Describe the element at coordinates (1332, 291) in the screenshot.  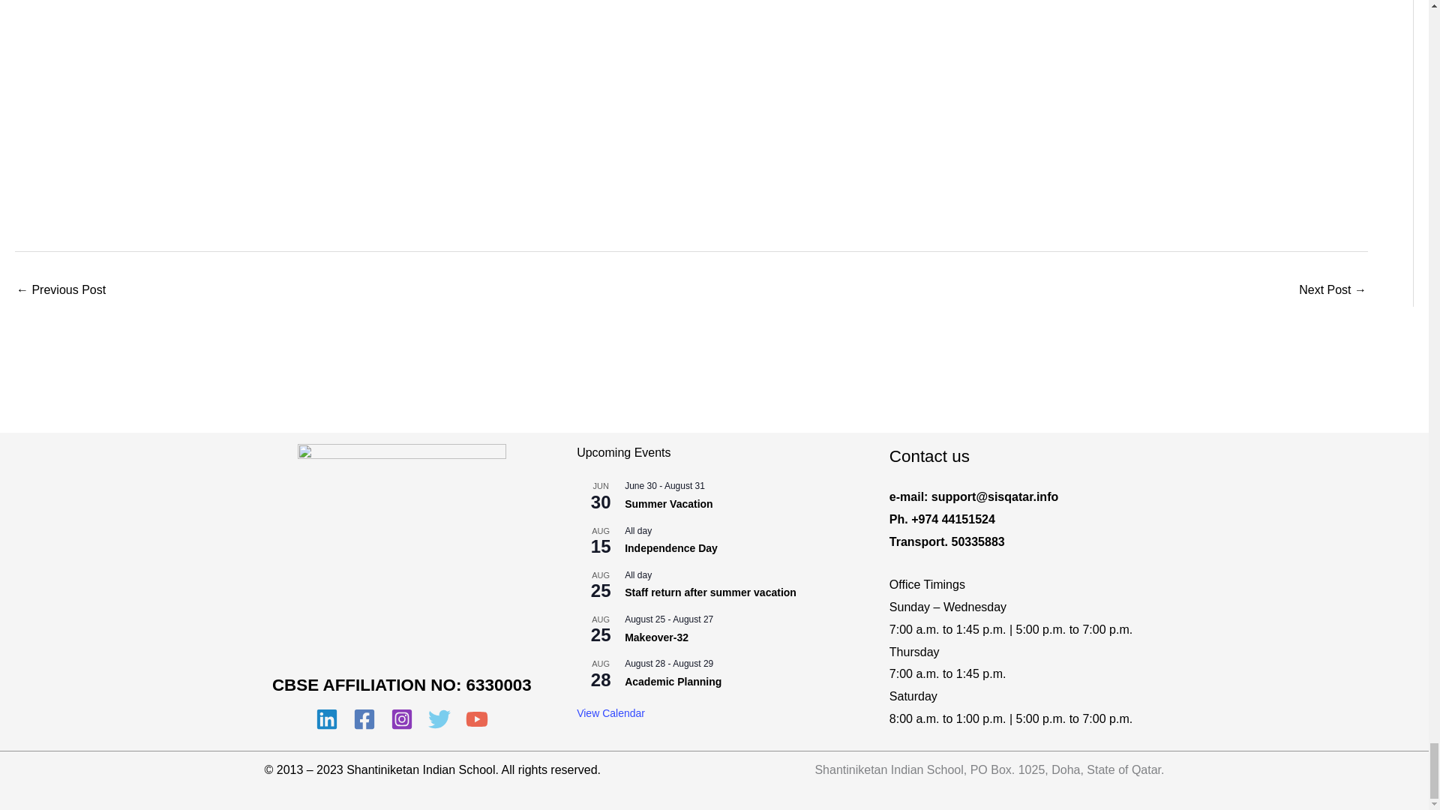
I see `SIS Students Stand out as Champions in Ideal Literati` at that location.